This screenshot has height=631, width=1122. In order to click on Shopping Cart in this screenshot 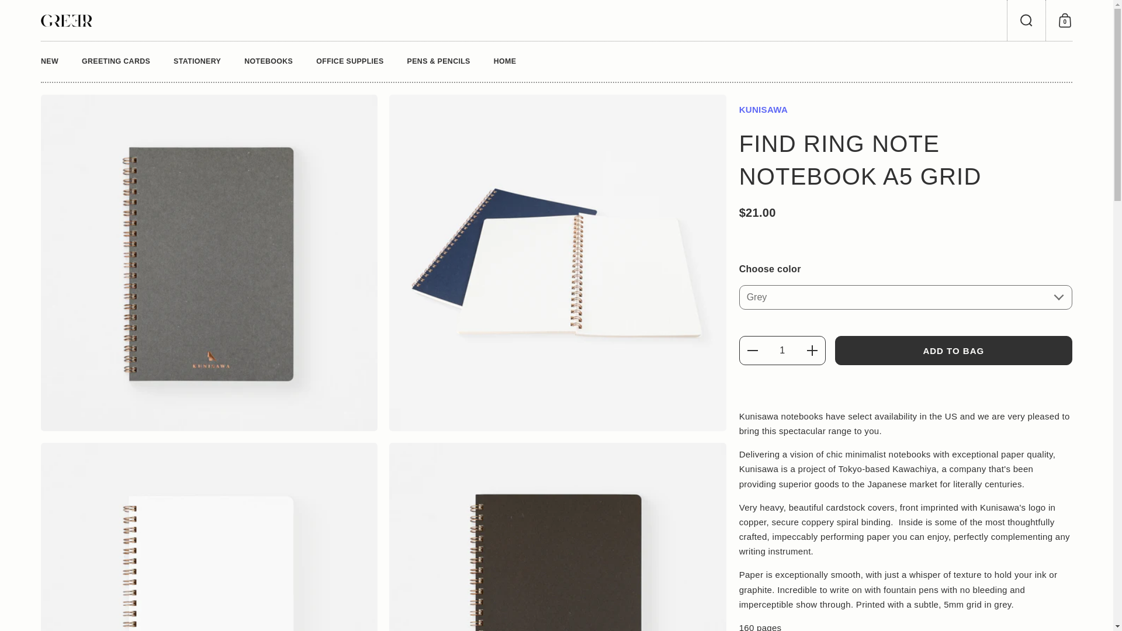, I will do `click(1065, 20)`.